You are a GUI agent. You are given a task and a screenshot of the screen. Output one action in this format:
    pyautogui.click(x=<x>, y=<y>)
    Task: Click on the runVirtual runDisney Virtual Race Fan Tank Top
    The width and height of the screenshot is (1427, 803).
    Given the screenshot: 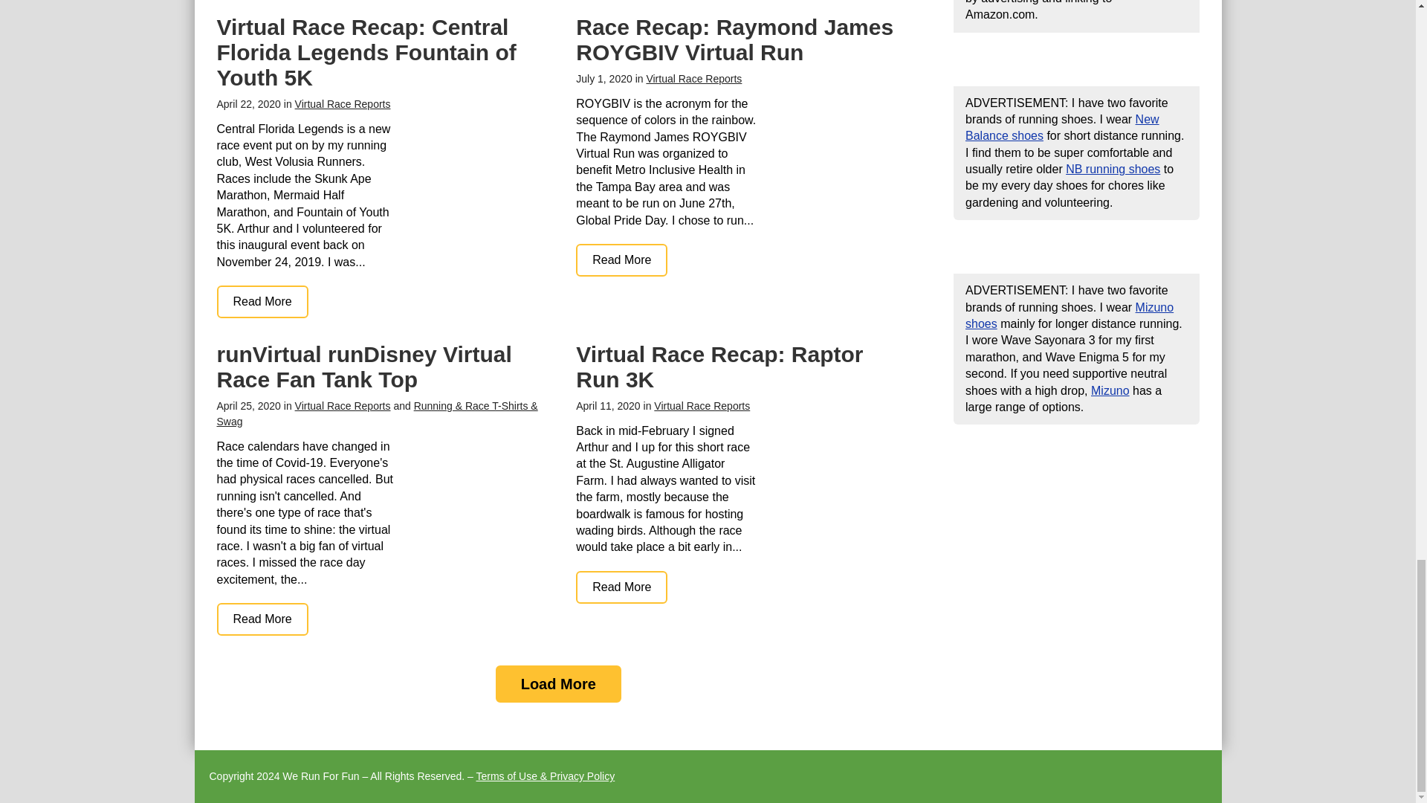 What is the action you would take?
    pyautogui.click(x=262, y=619)
    